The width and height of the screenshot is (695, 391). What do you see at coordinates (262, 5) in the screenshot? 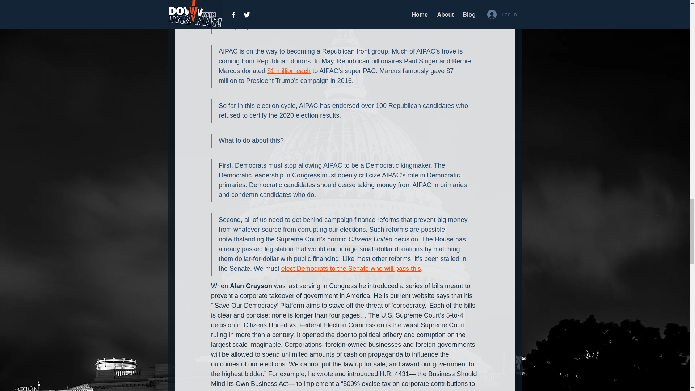
I see `history of fighting worker protections` at bounding box center [262, 5].